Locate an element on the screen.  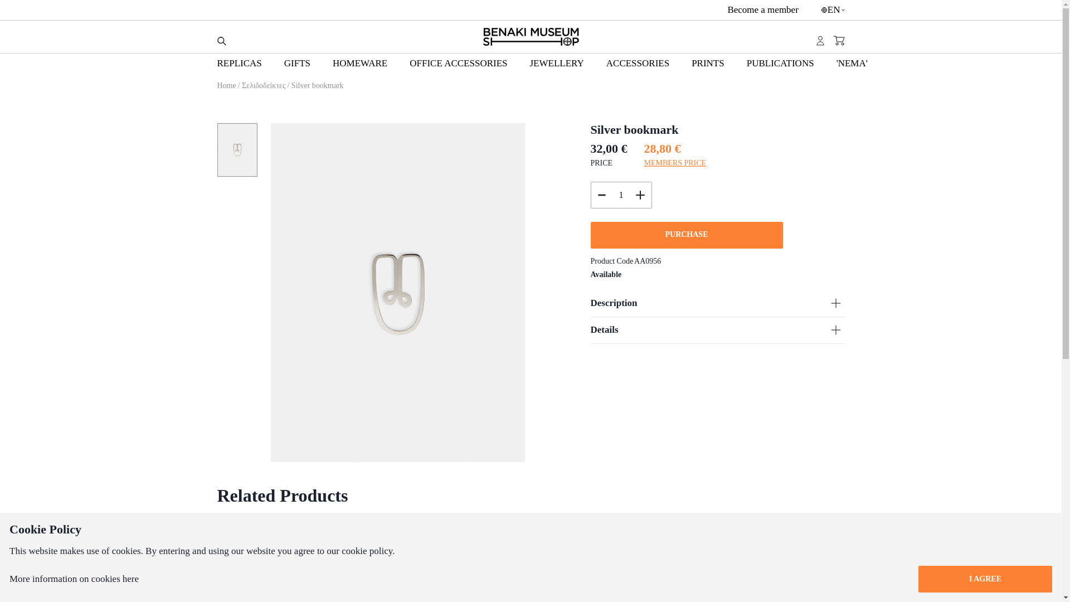
EN is located at coordinates (833, 10).